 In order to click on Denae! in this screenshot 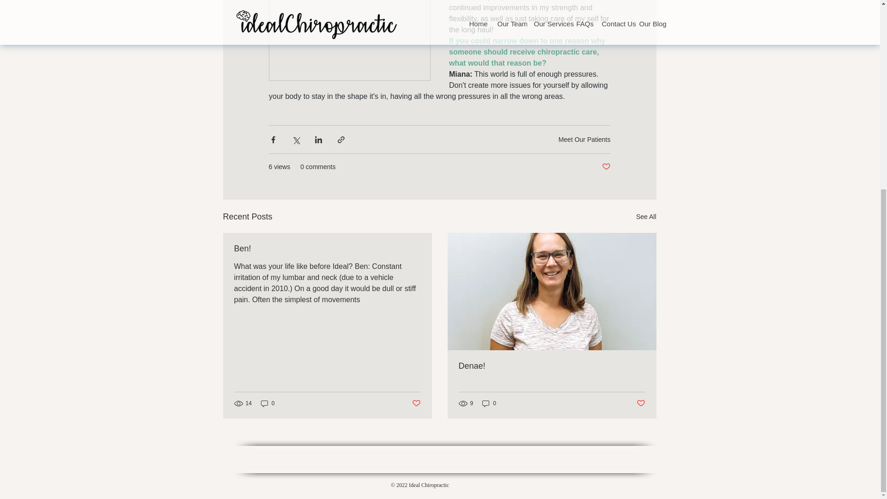, I will do `click(552, 366)`.